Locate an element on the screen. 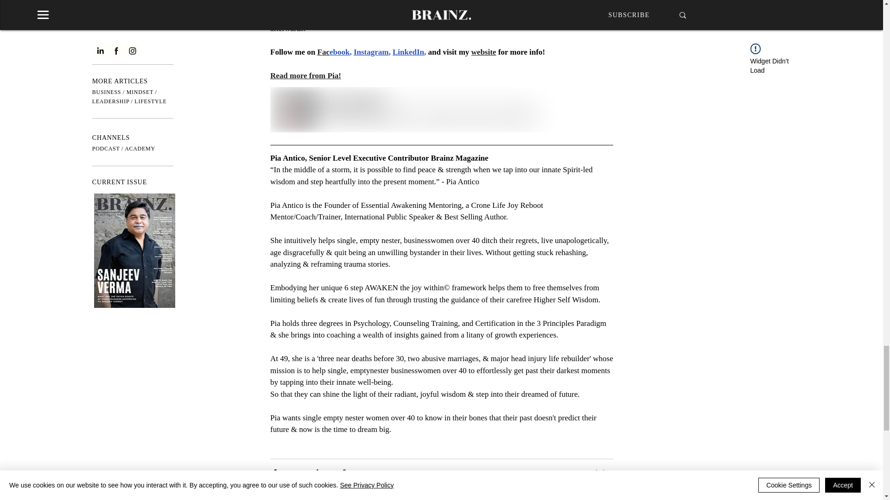 This screenshot has height=500, width=890. Instagram is located at coordinates (371, 52).